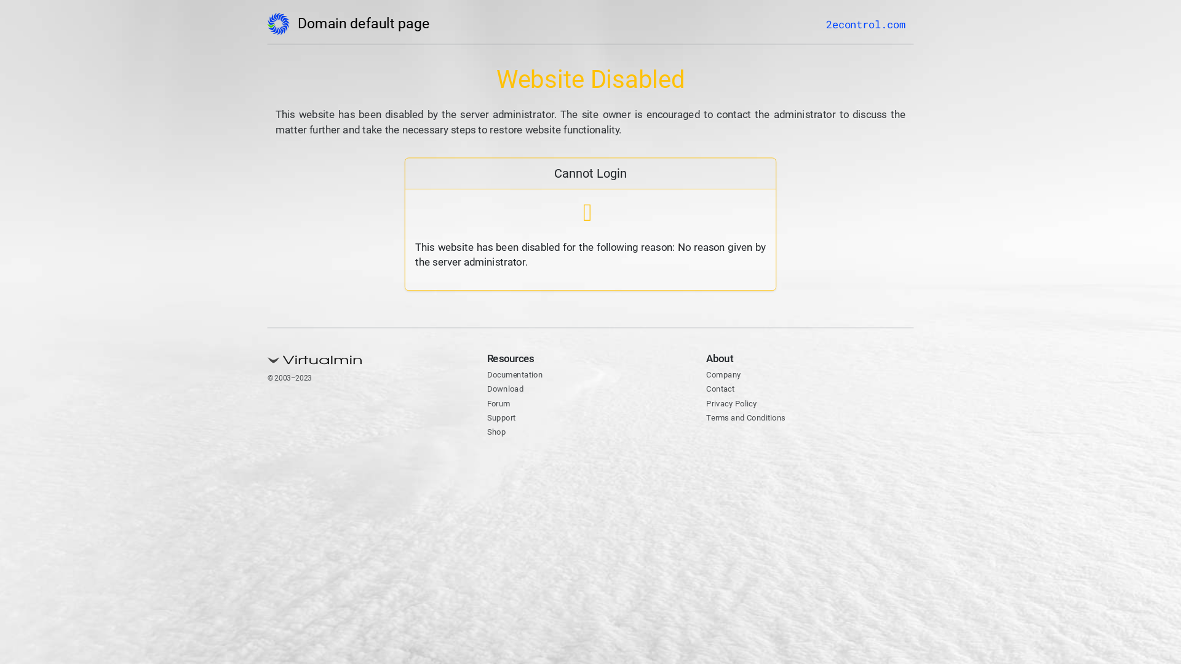  What do you see at coordinates (365, 26) in the screenshot?
I see `Domain default page` at bounding box center [365, 26].